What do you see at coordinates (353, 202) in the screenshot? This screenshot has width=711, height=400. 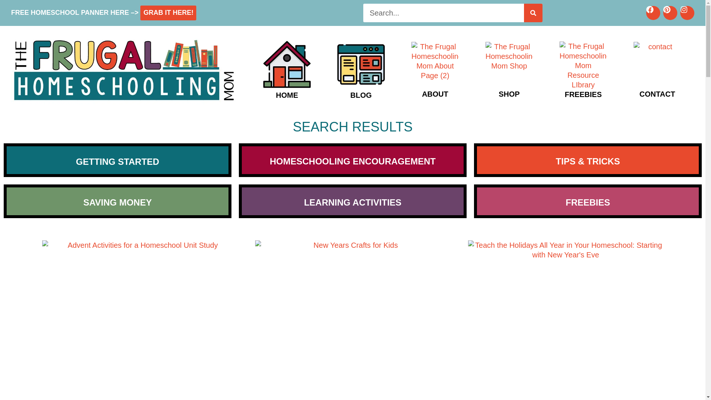 I see `LEARNING ACTIVITIES` at bounding box center [353, 202].